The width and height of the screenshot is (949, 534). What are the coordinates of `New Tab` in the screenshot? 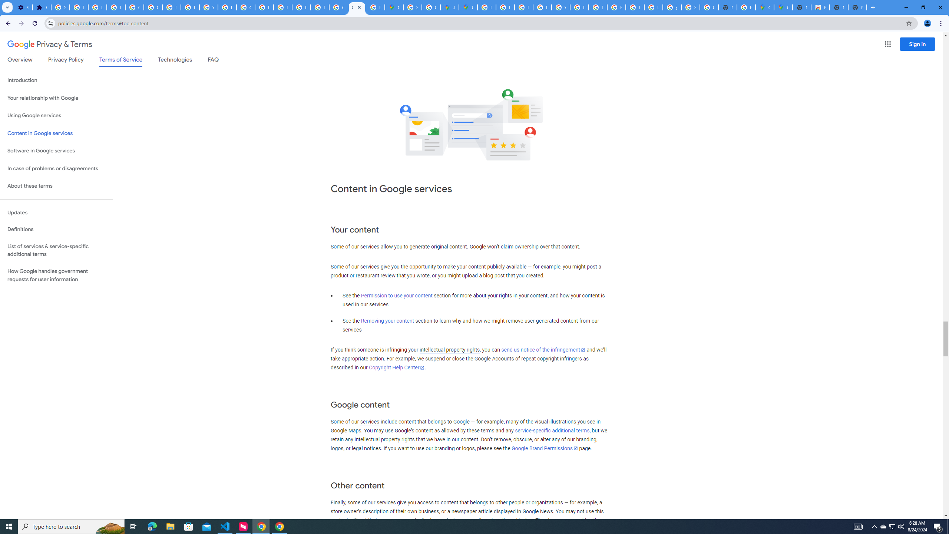 It's located at (801, 7).